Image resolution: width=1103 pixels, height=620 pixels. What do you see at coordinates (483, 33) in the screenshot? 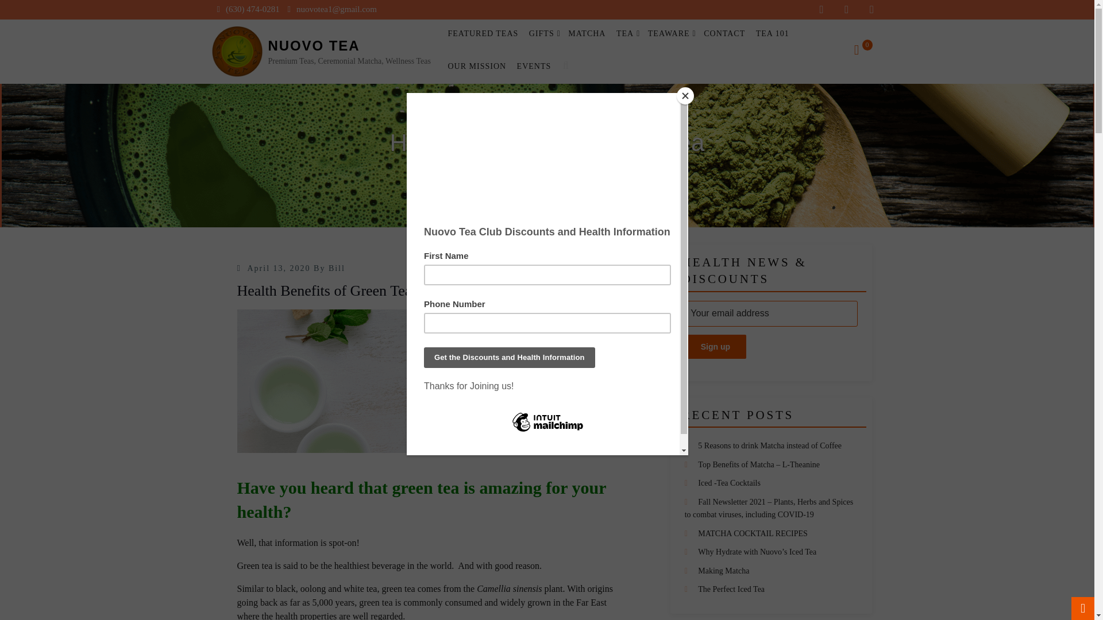
I see `FEATURED TEAS` at bounding box center [483, 33].